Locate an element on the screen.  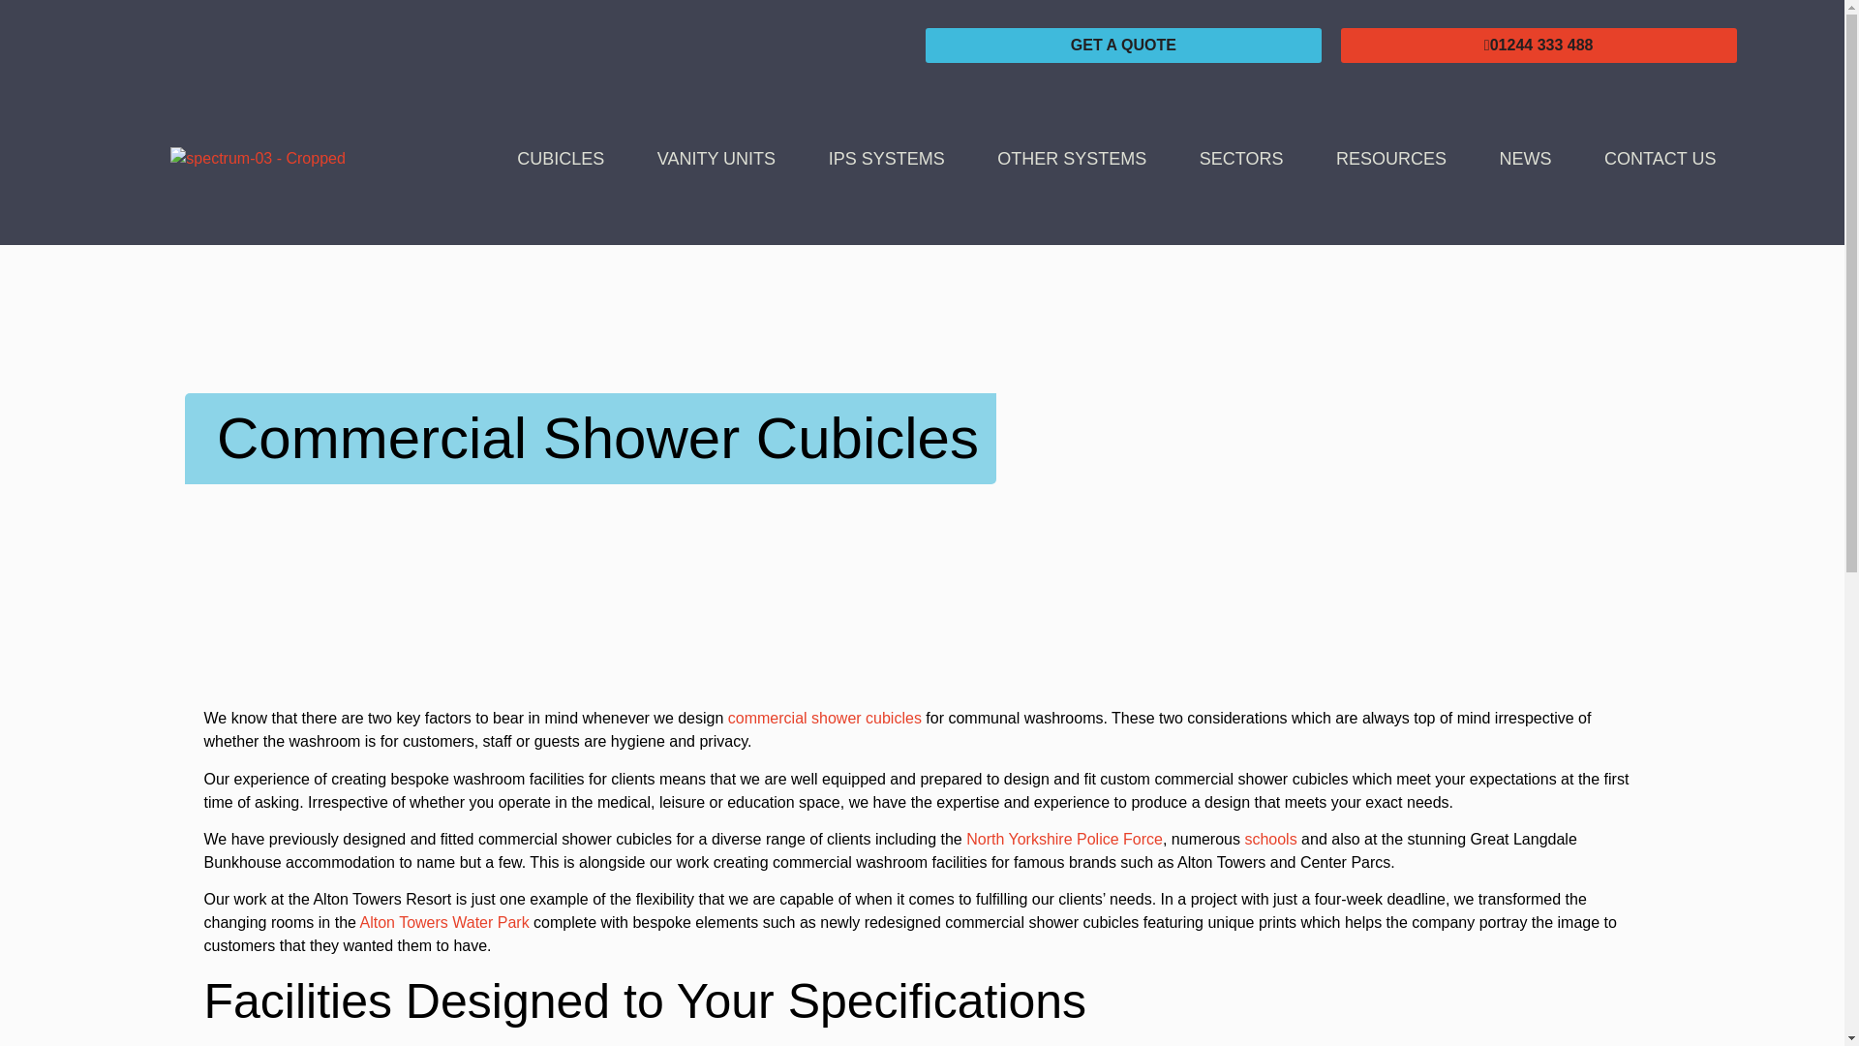
GET A QUOTE is located at coordinates (1123, 45).